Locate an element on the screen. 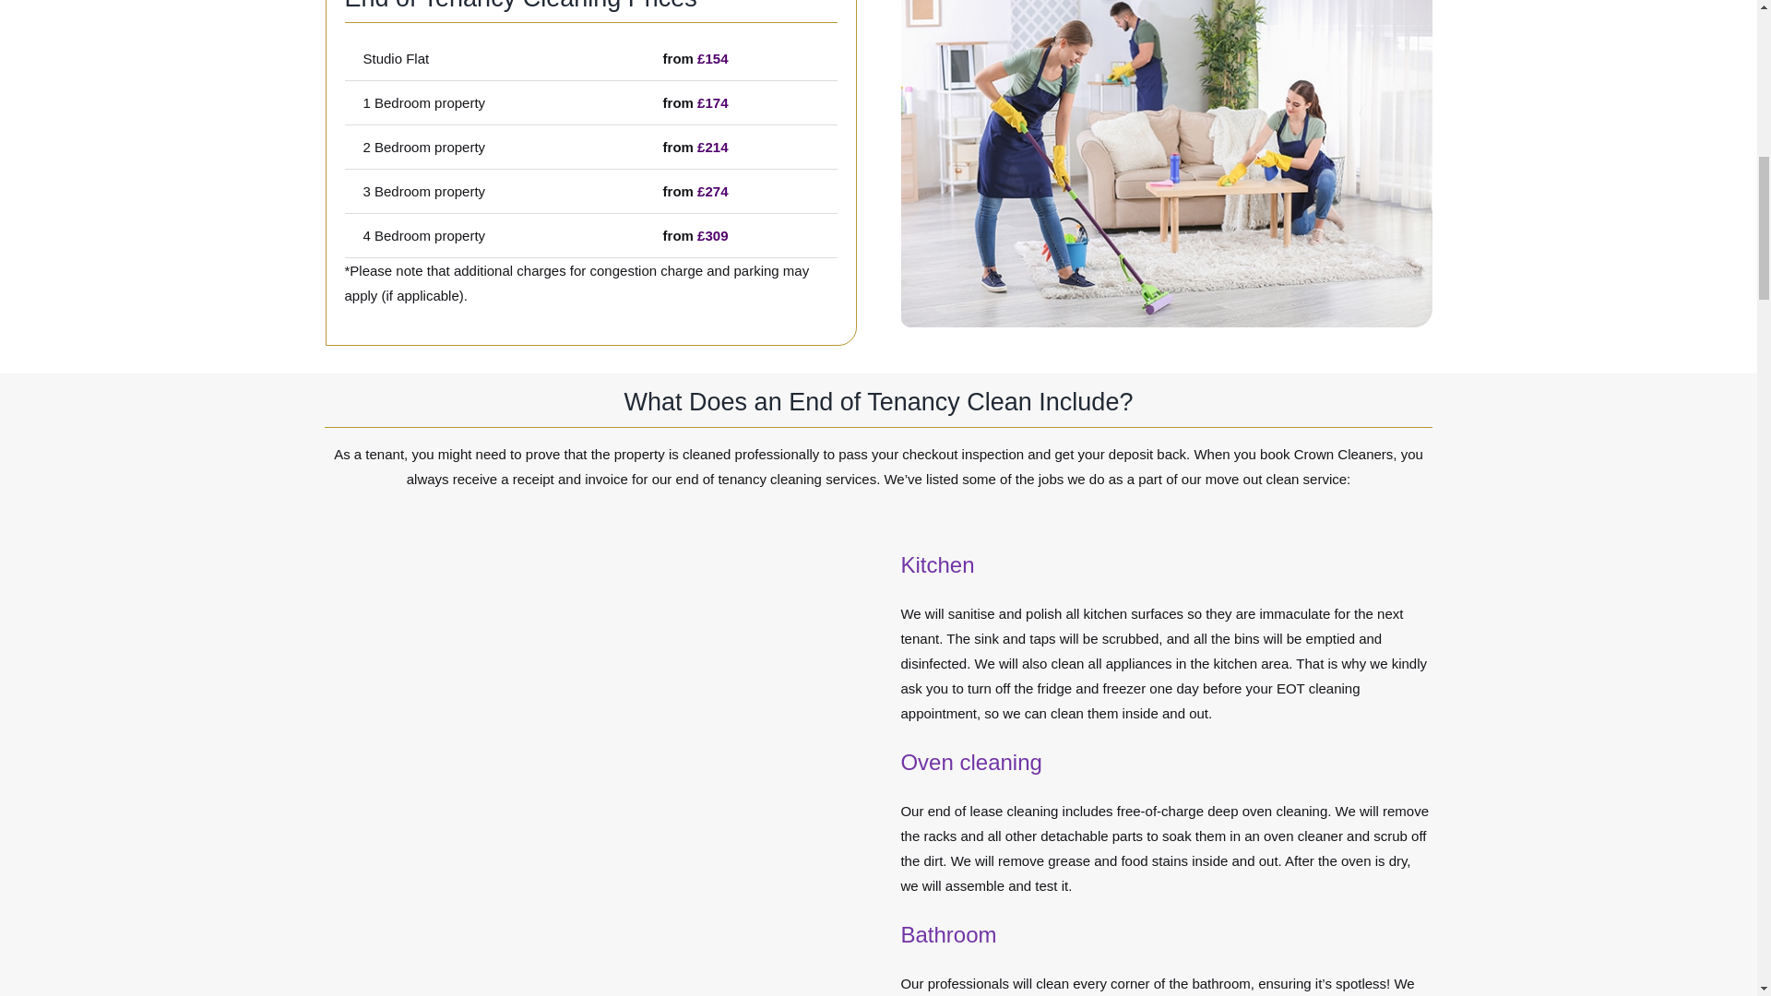 This screenshot has width=1771, height=996. end-of-lease-cleaning-homepage is located at coordinates (1165, 164).